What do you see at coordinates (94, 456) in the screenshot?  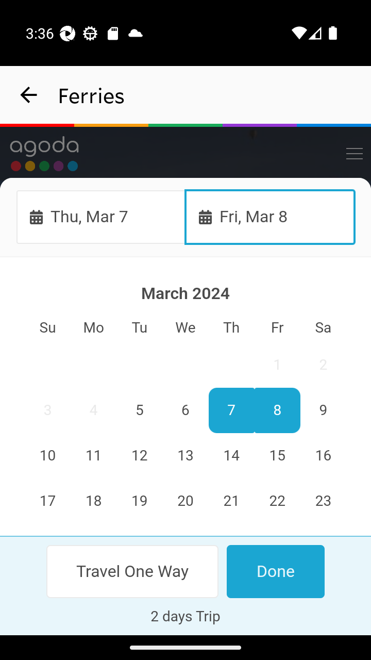 I see `11` at bounding box center [94, 456].